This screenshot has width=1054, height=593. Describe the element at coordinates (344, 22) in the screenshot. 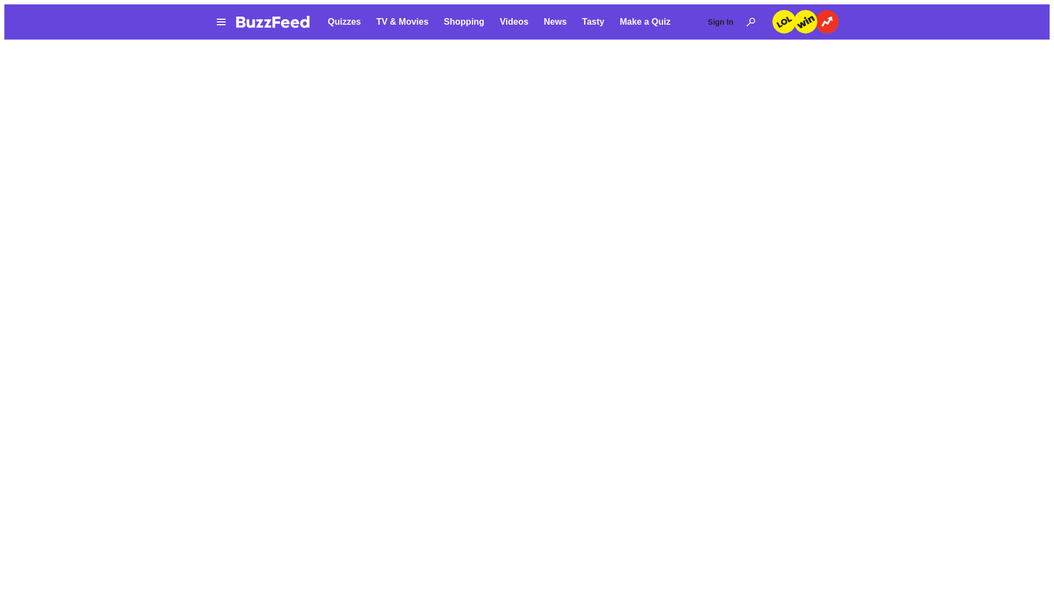

I see `Quizzes` at that location.